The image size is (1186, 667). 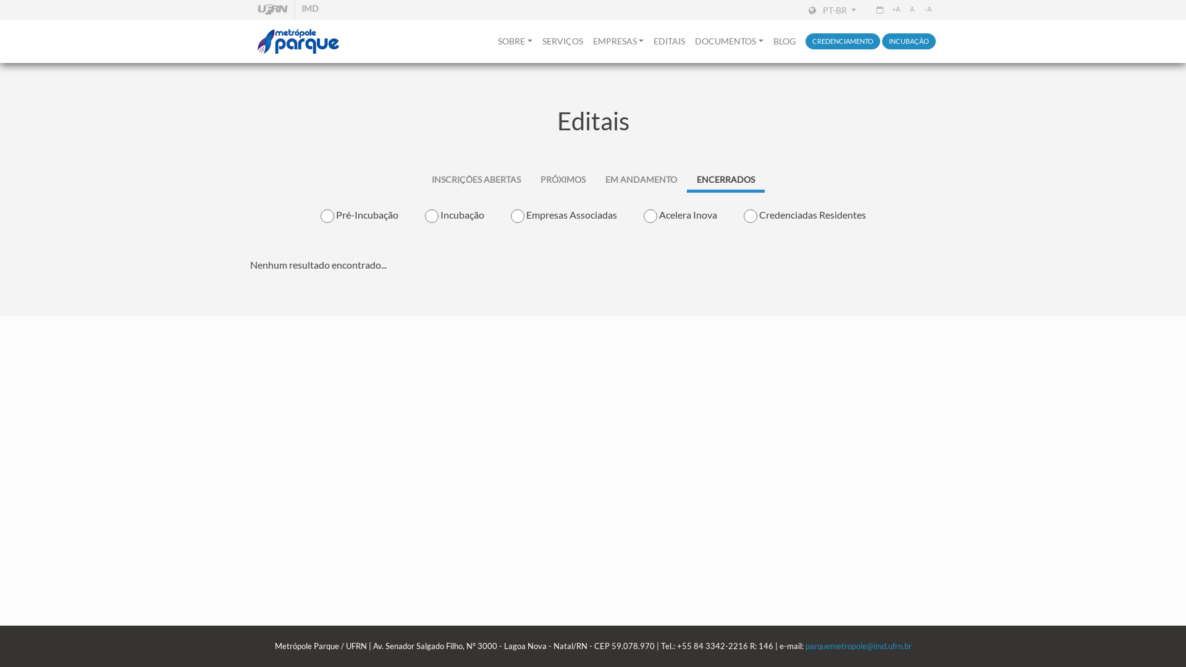 What do you see at coordinates (928, 10) in the screenshot?
I see `-A
REDUZIR TAMANHO DA LETRA [ALT + 5]` at bounding box center [928, 10].